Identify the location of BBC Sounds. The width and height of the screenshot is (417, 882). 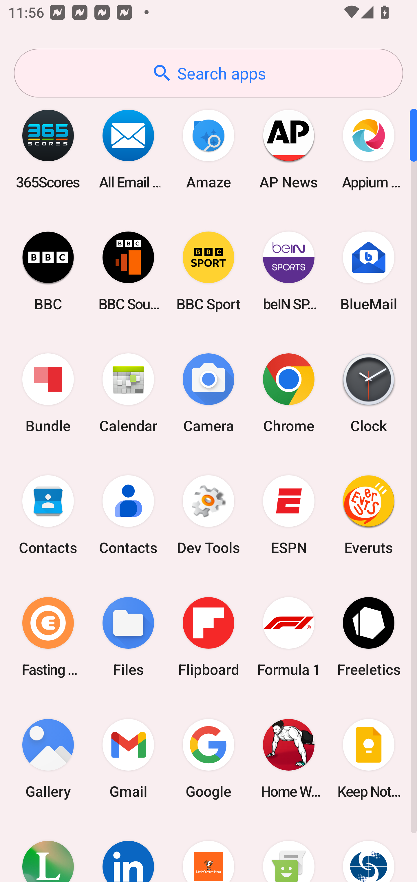
(128, 271).